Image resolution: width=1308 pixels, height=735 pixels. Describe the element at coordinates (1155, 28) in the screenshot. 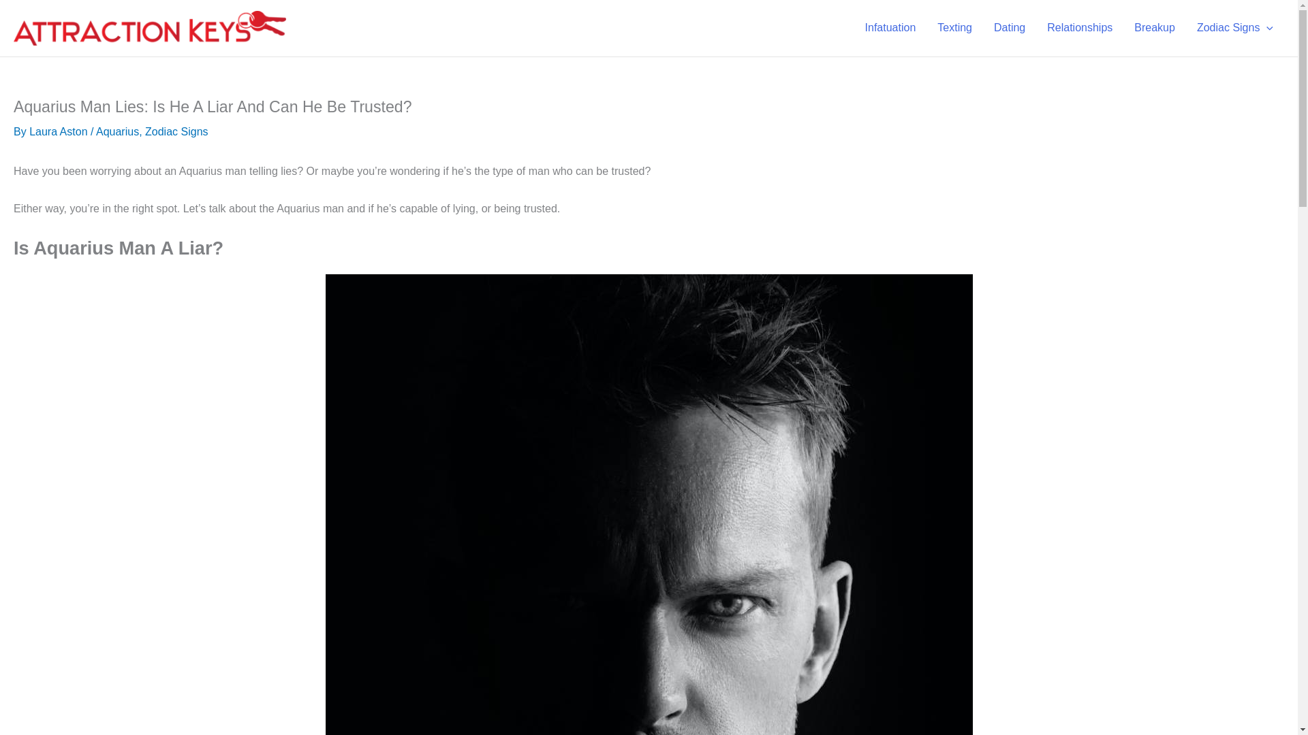

I see `Breakup` at that location.